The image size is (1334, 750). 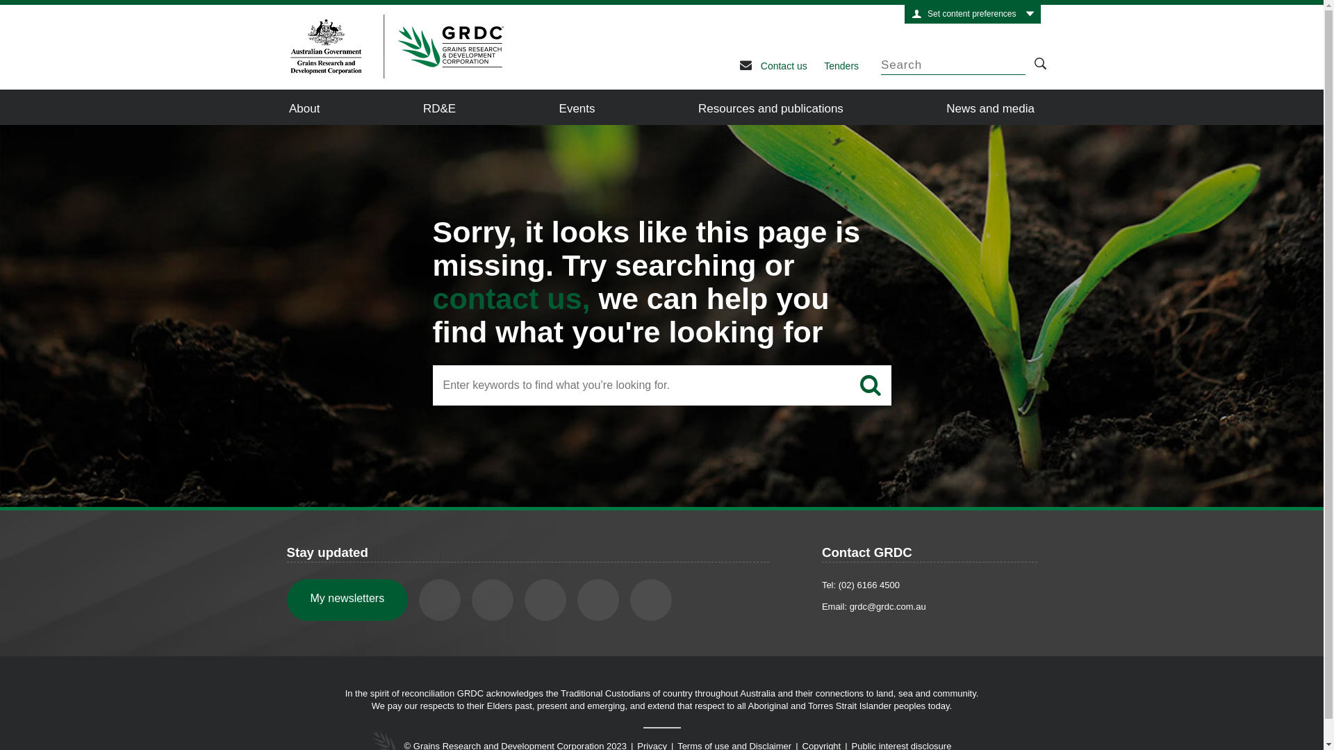 I want to click on Search, so click(x=1039, y=62).